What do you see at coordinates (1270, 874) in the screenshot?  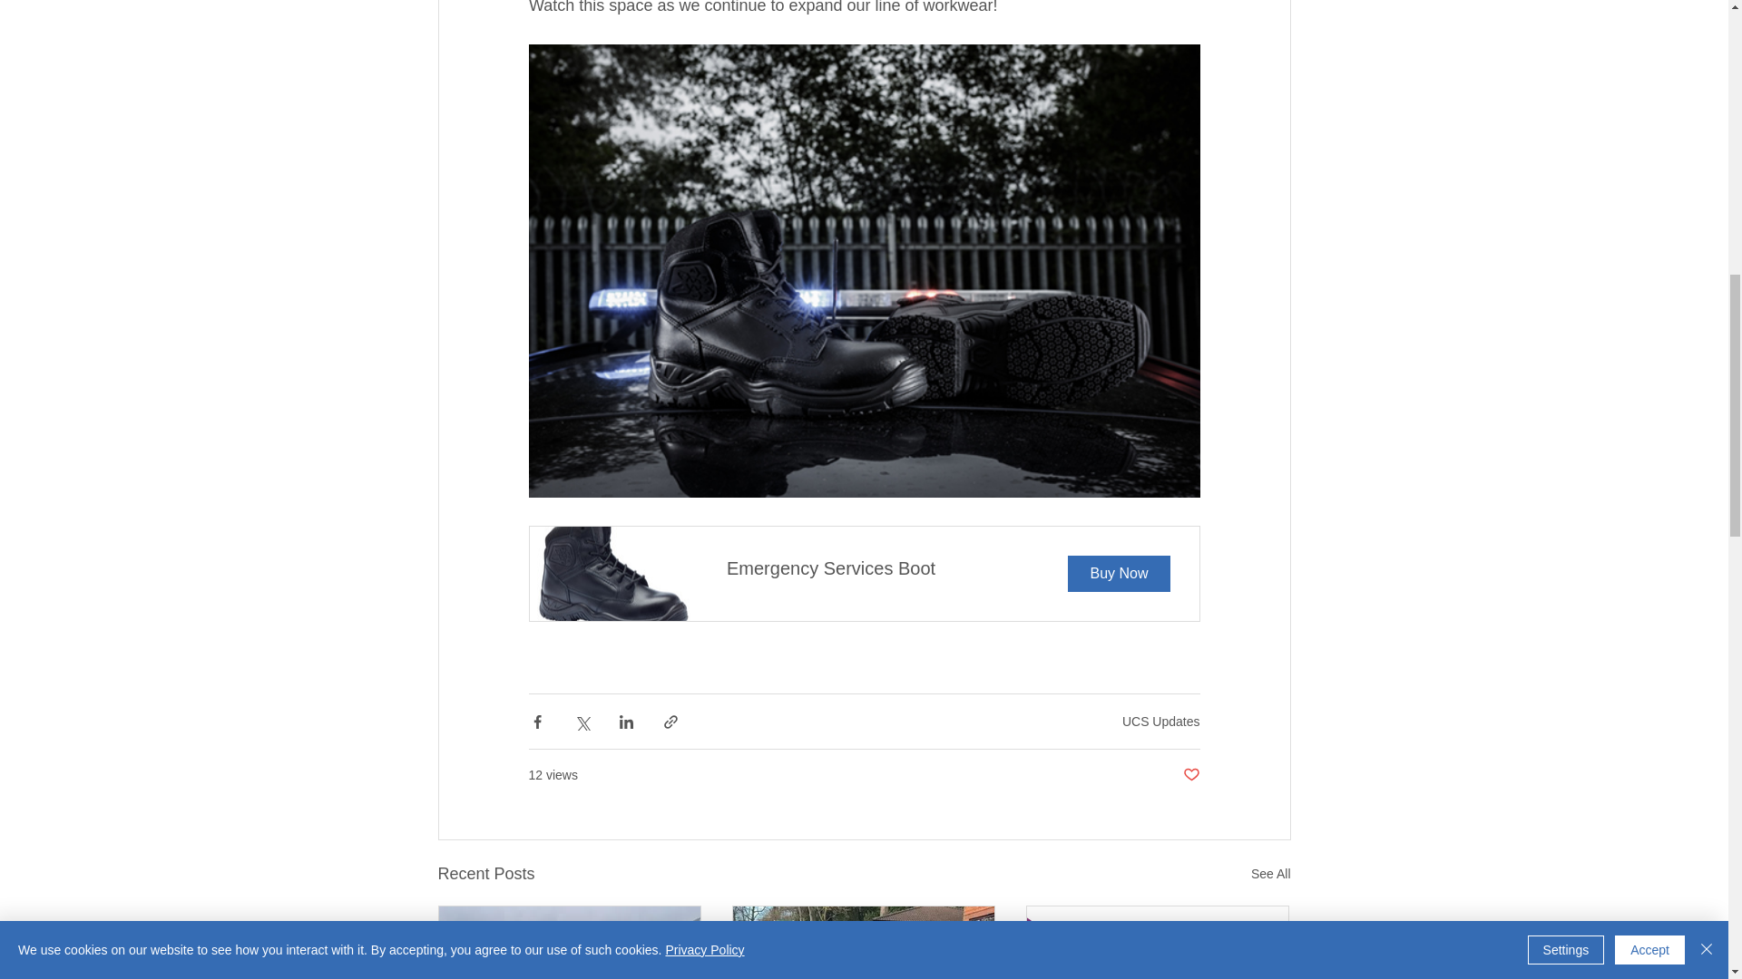 I see `Post not marked as liked` at bounding box center [1270, 874].